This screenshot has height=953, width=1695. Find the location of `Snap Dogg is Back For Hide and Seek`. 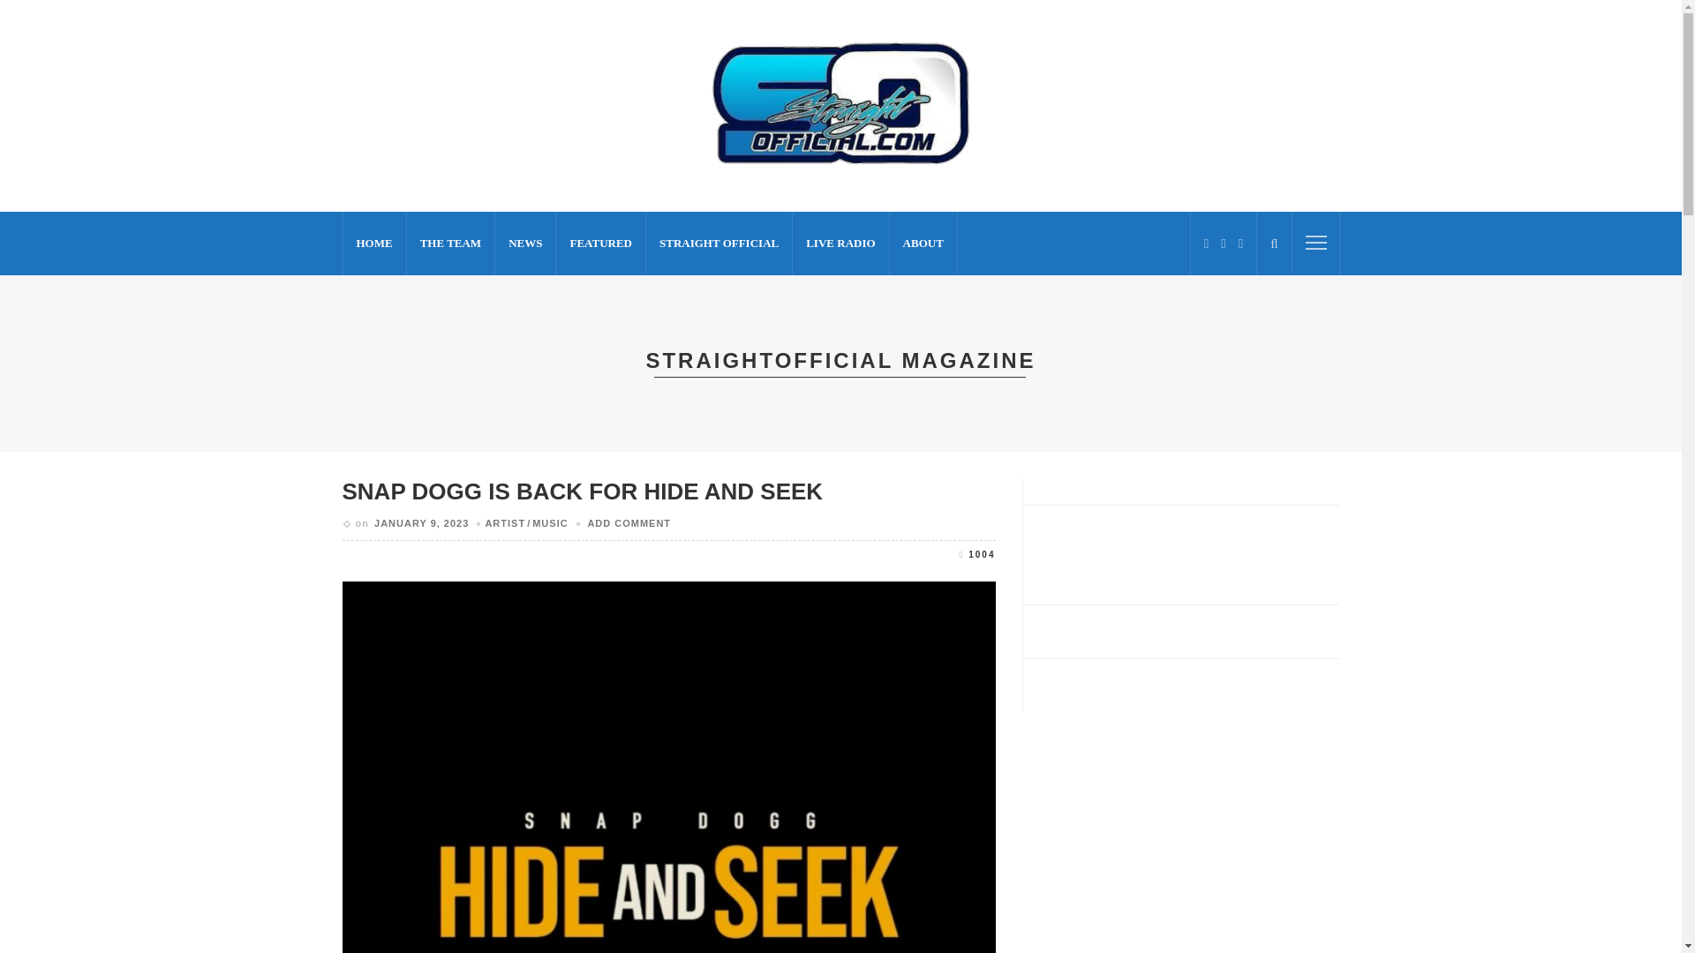

Snap Dogg is Back For Hide and Seek is located at coordinates (669, 775).